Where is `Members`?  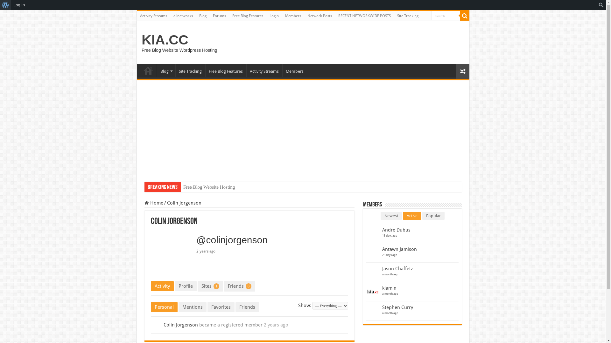
Members is located at coordinates (293, 16).